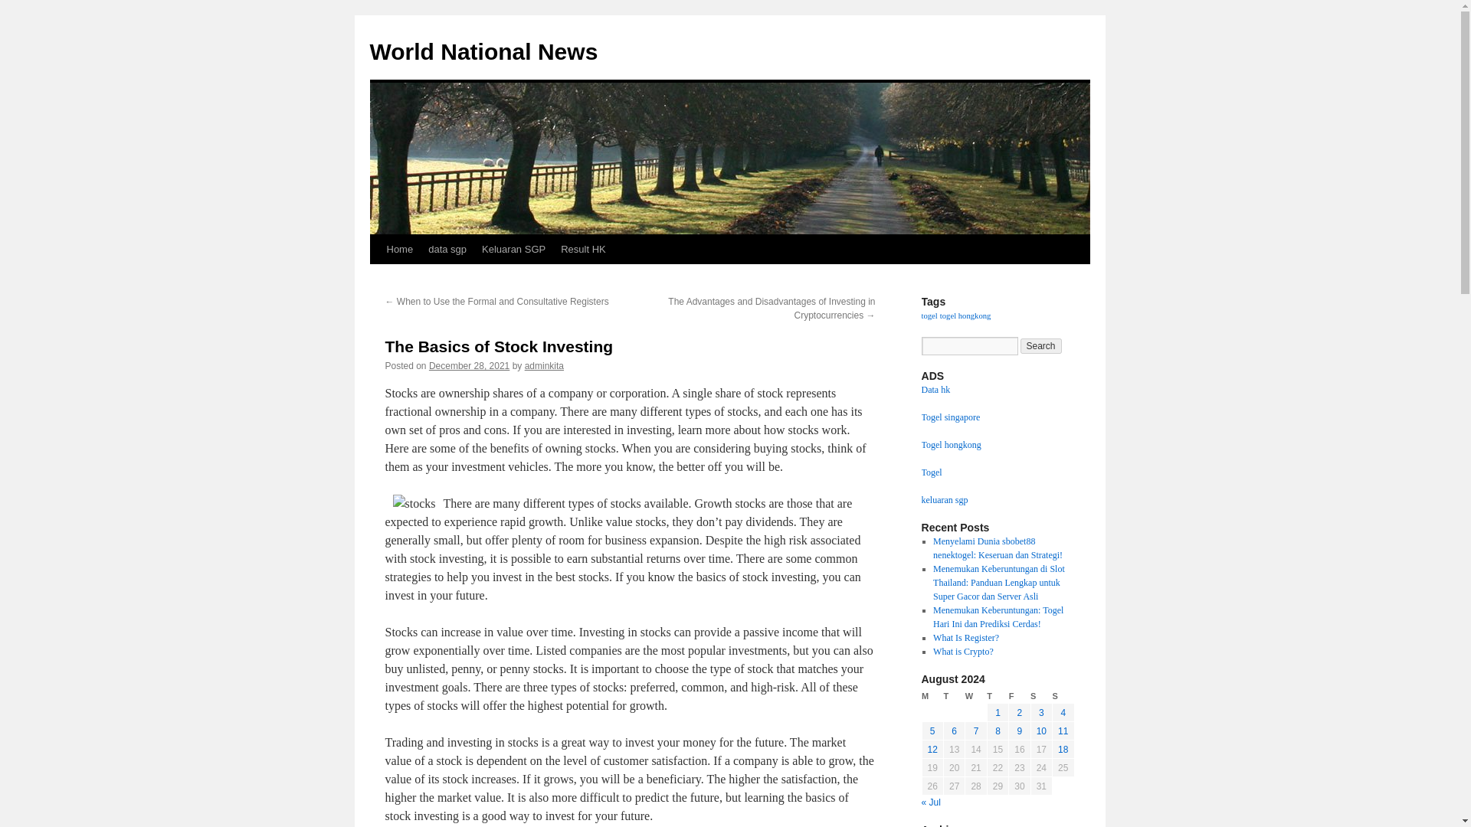 The image size is (1471, 827). What do you see at coordinates (998, 696) in the screenshot?
I see `Thursday` at bounding box center [998, 696].